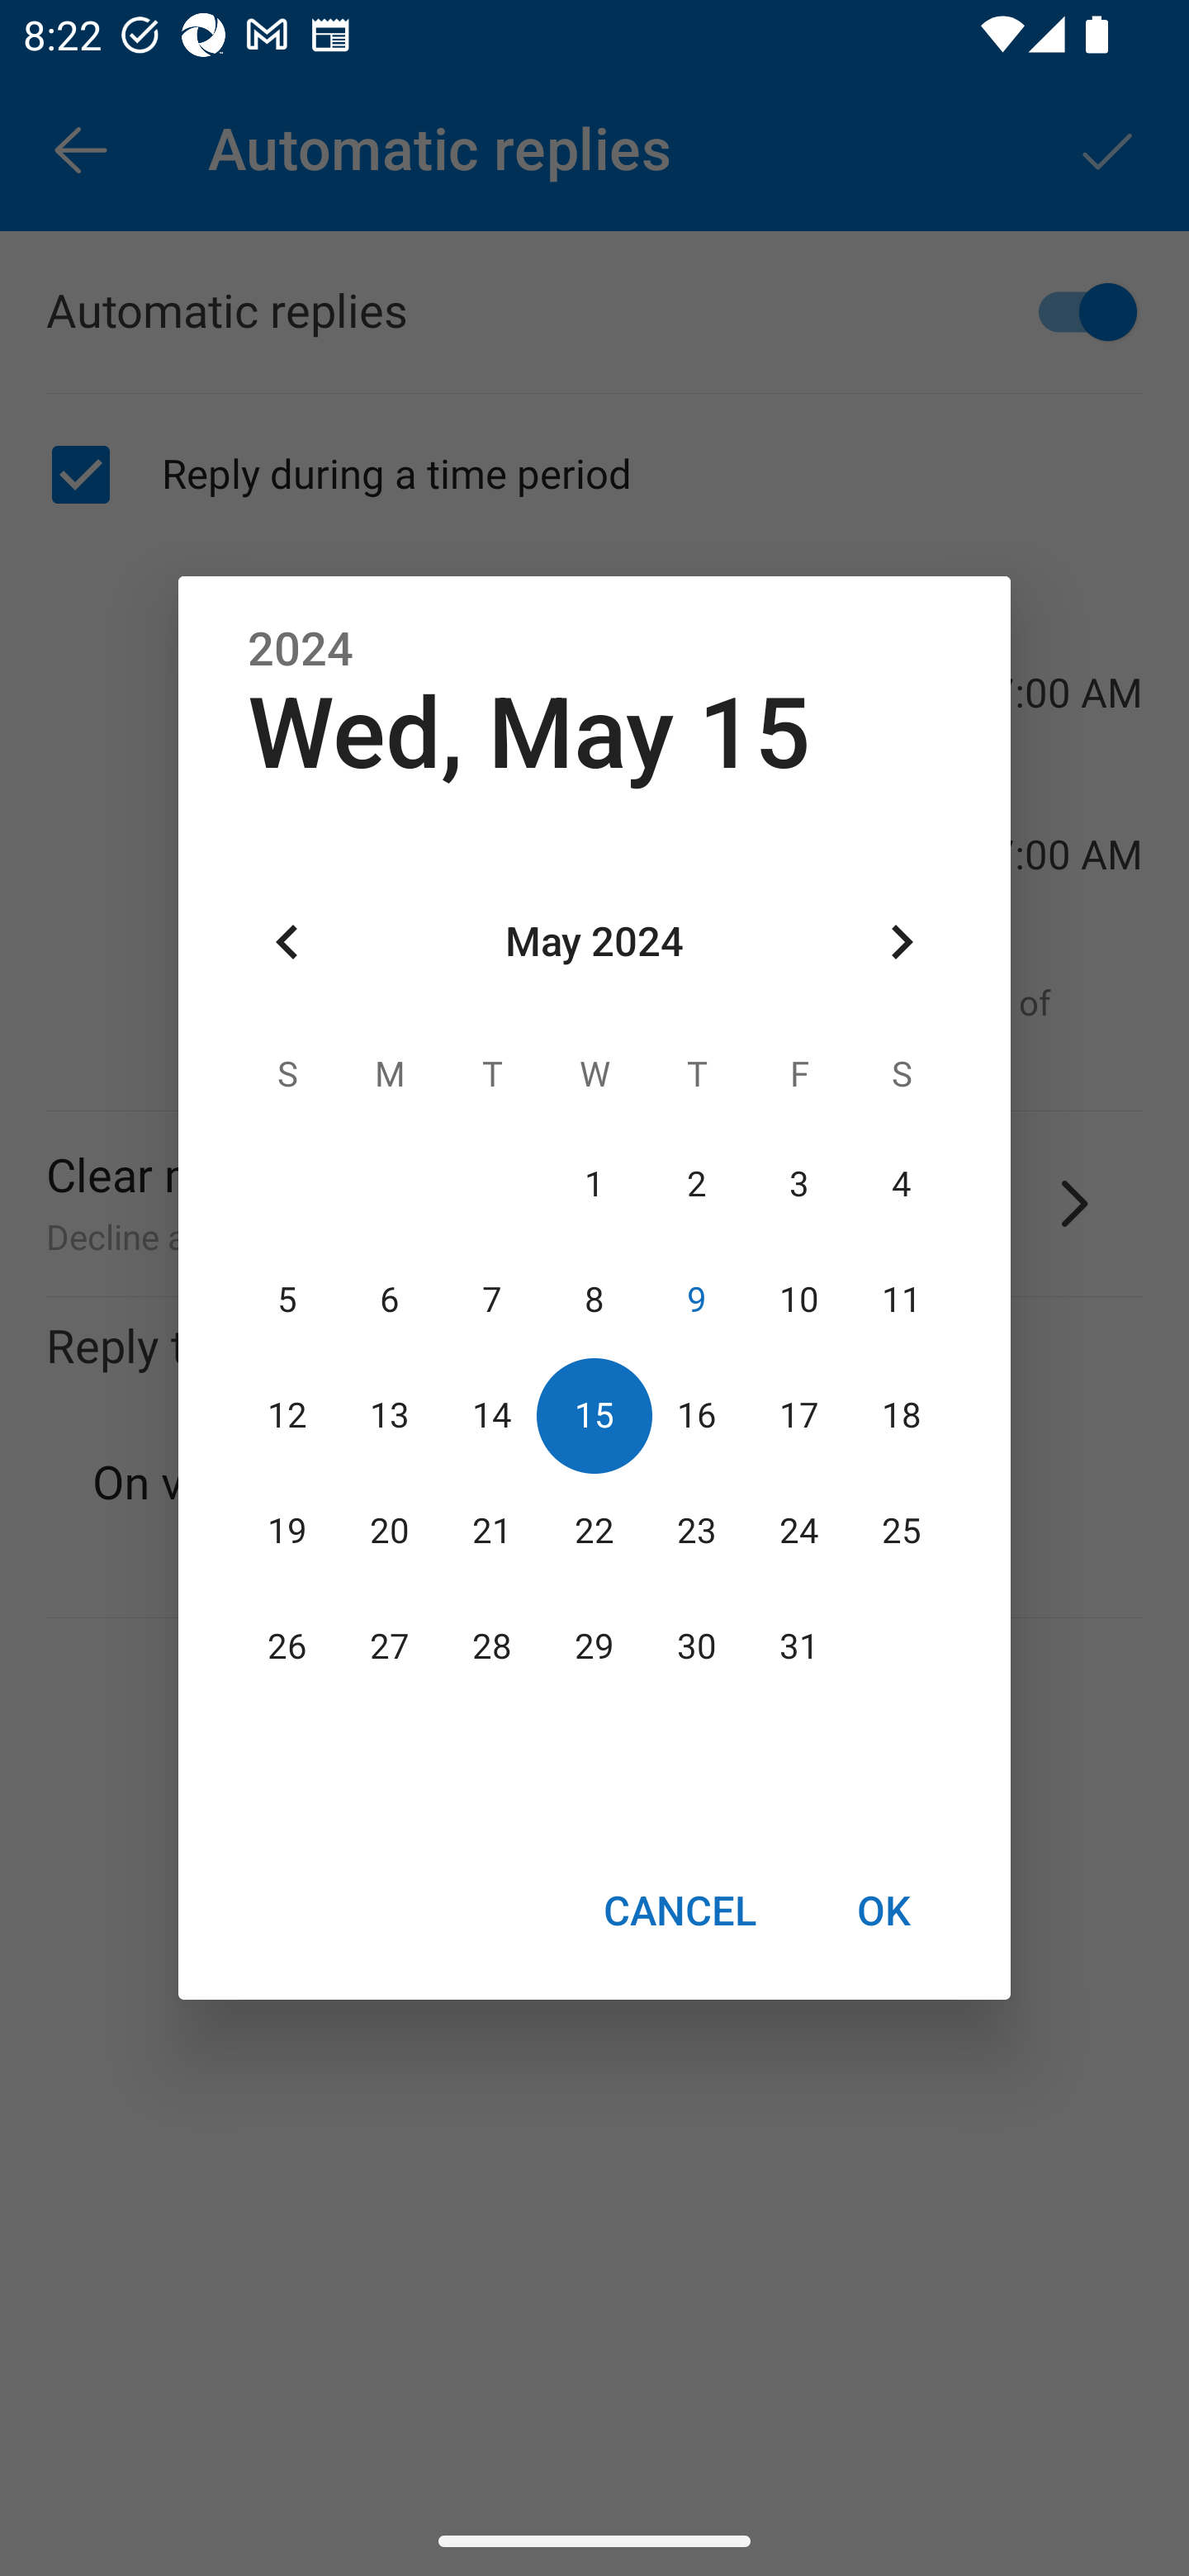 This screenshot has height=2576, width=1189. Describe the element at coordinates (492, 1647) in the screenshot. I see `28 28 May 2024` at that location.